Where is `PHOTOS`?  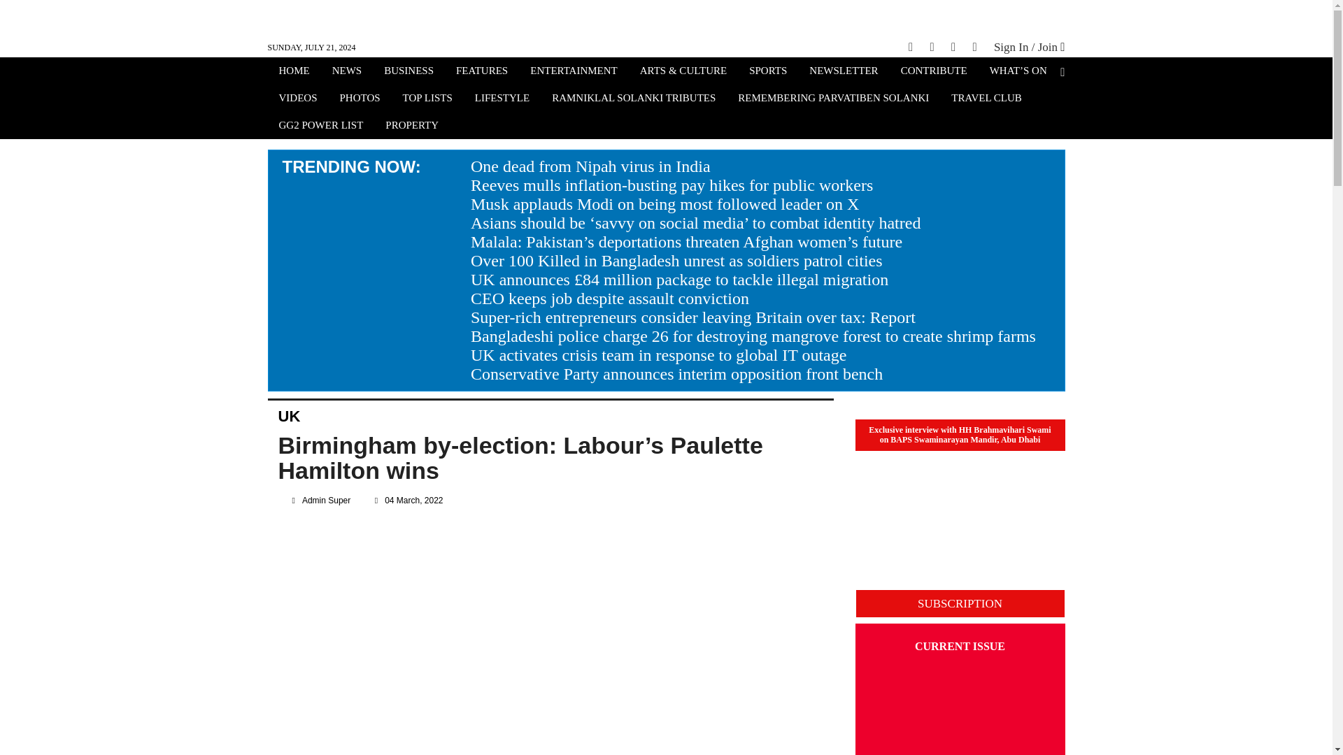 PHOTOS is located at coordinates (360, 99).